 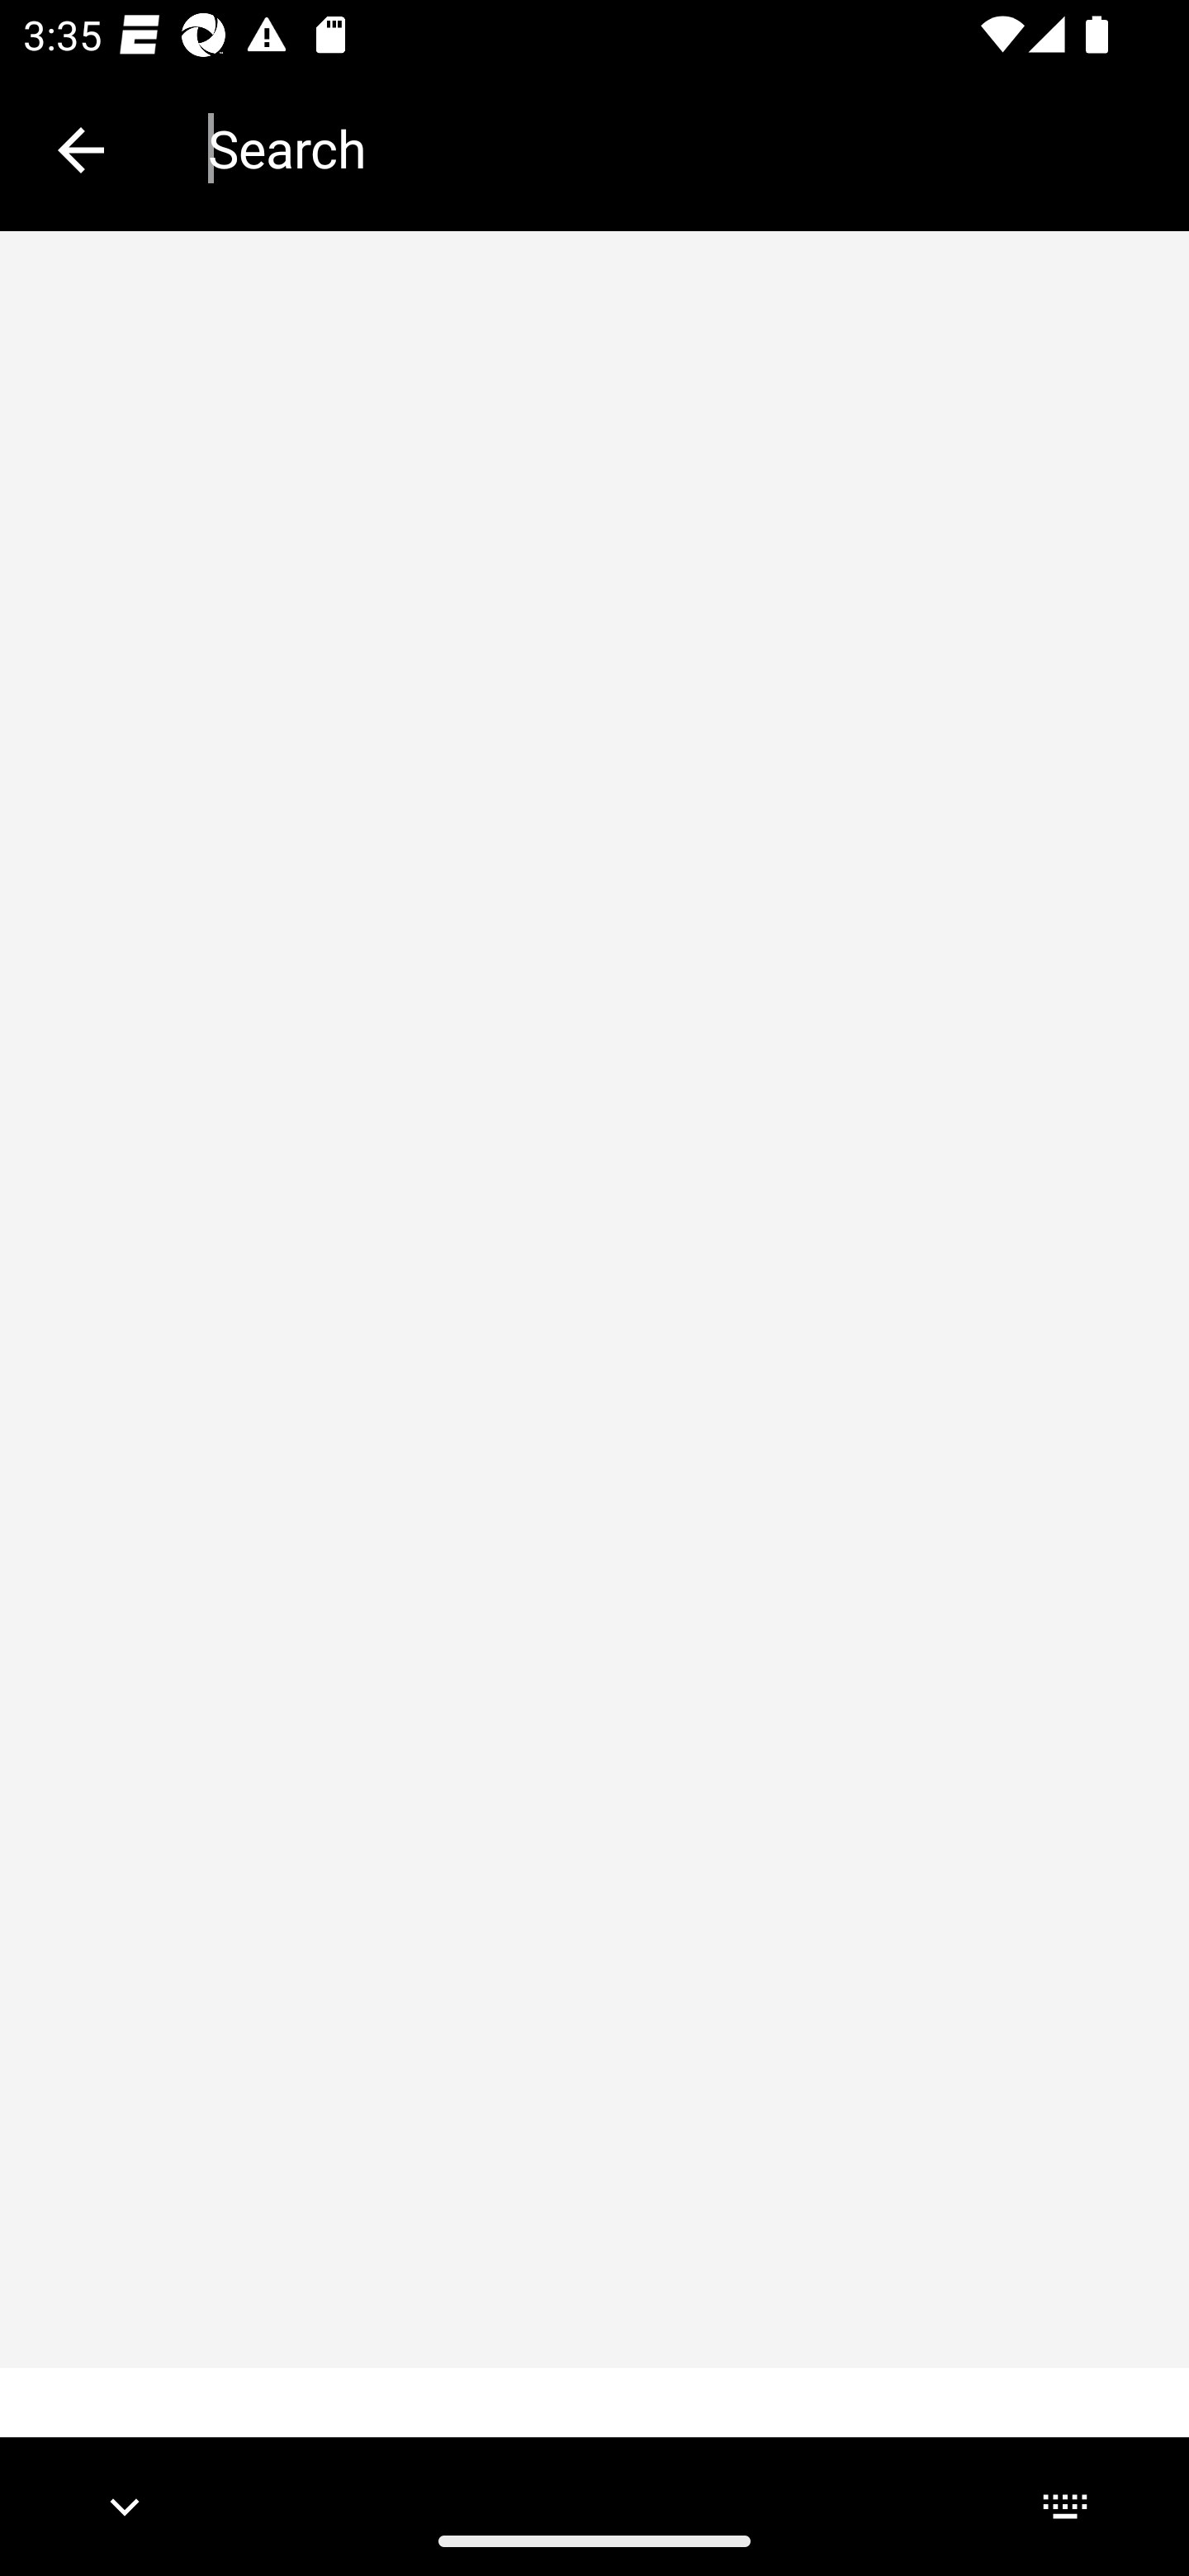 I want to click on Collapse, so click(x=81, y=150).